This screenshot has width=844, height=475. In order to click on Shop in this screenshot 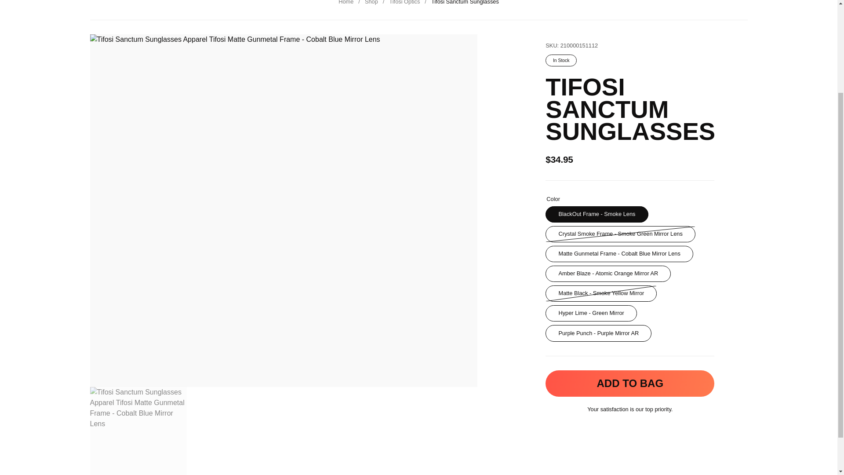, I will do `click(371, 2)`.